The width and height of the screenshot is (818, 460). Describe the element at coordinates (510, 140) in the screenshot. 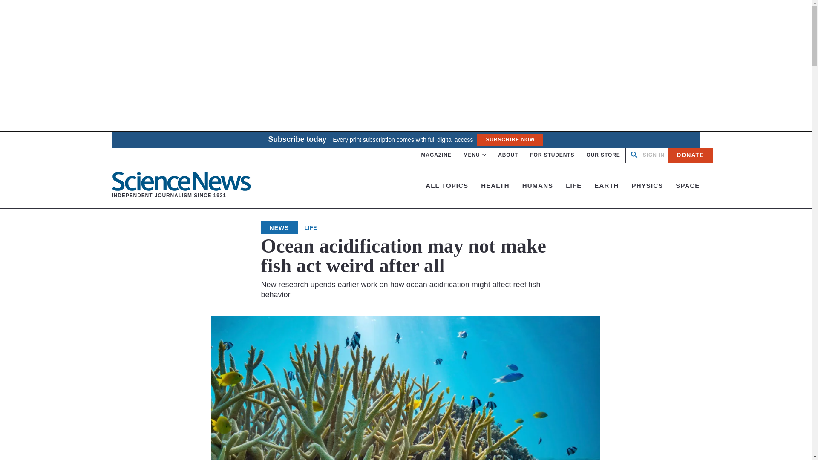

I see `OUR STORE` at that location.